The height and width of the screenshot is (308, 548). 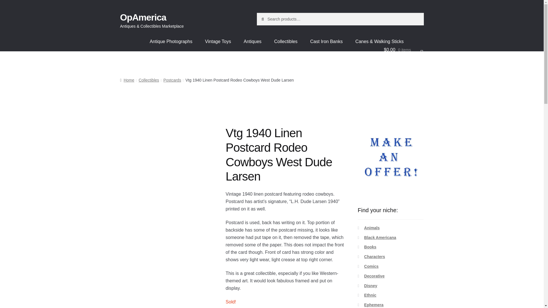 I want to click on View your shopping cart, so click(x=404, y=50).